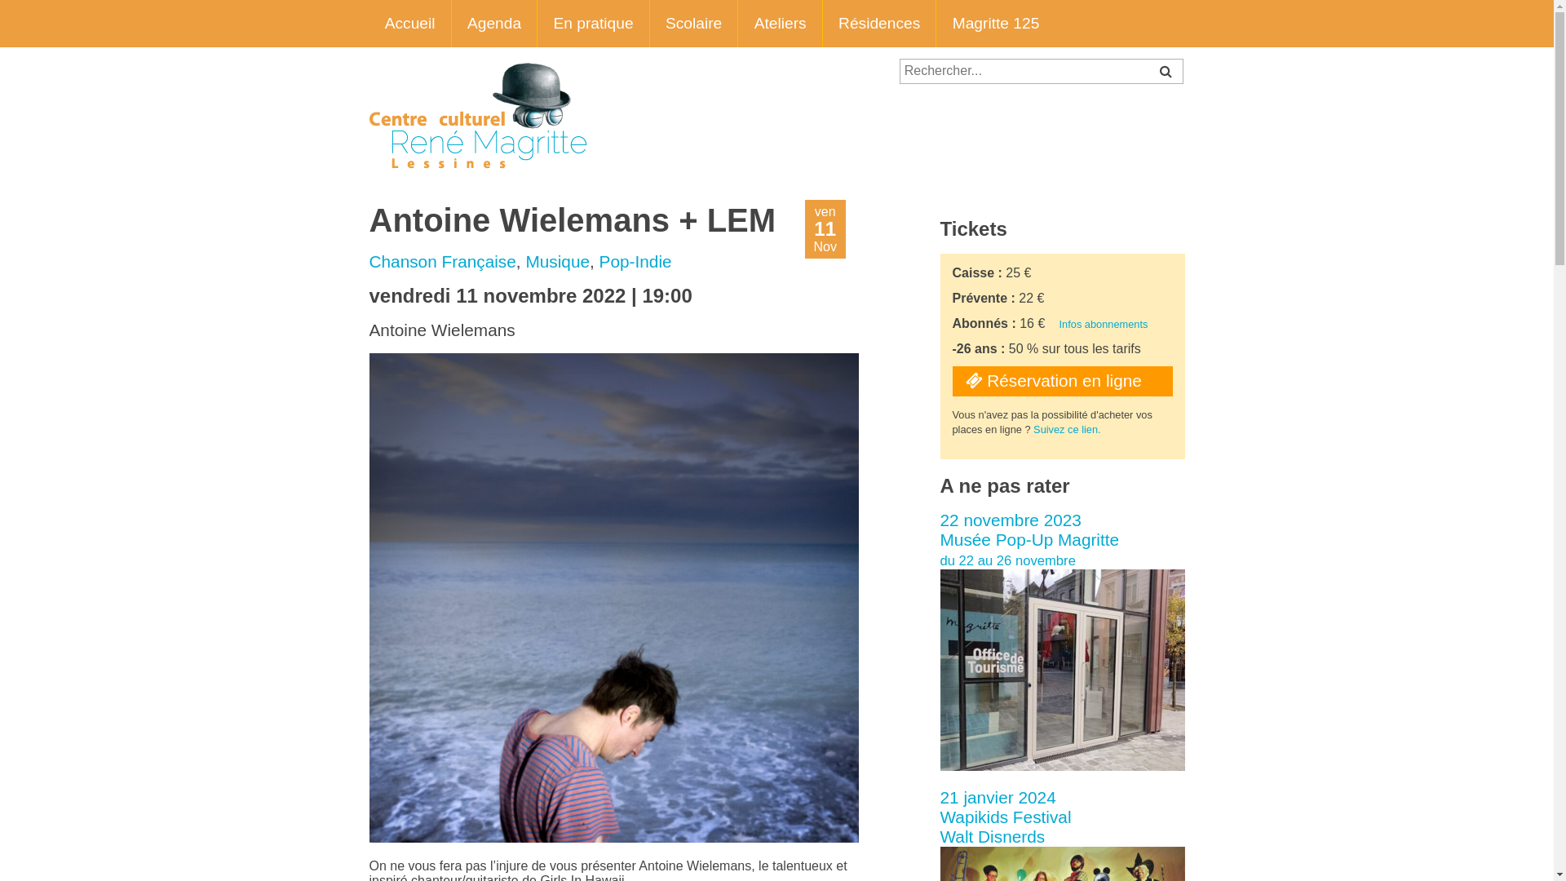  I want to click on Rechercher..., so click(1041, 72).